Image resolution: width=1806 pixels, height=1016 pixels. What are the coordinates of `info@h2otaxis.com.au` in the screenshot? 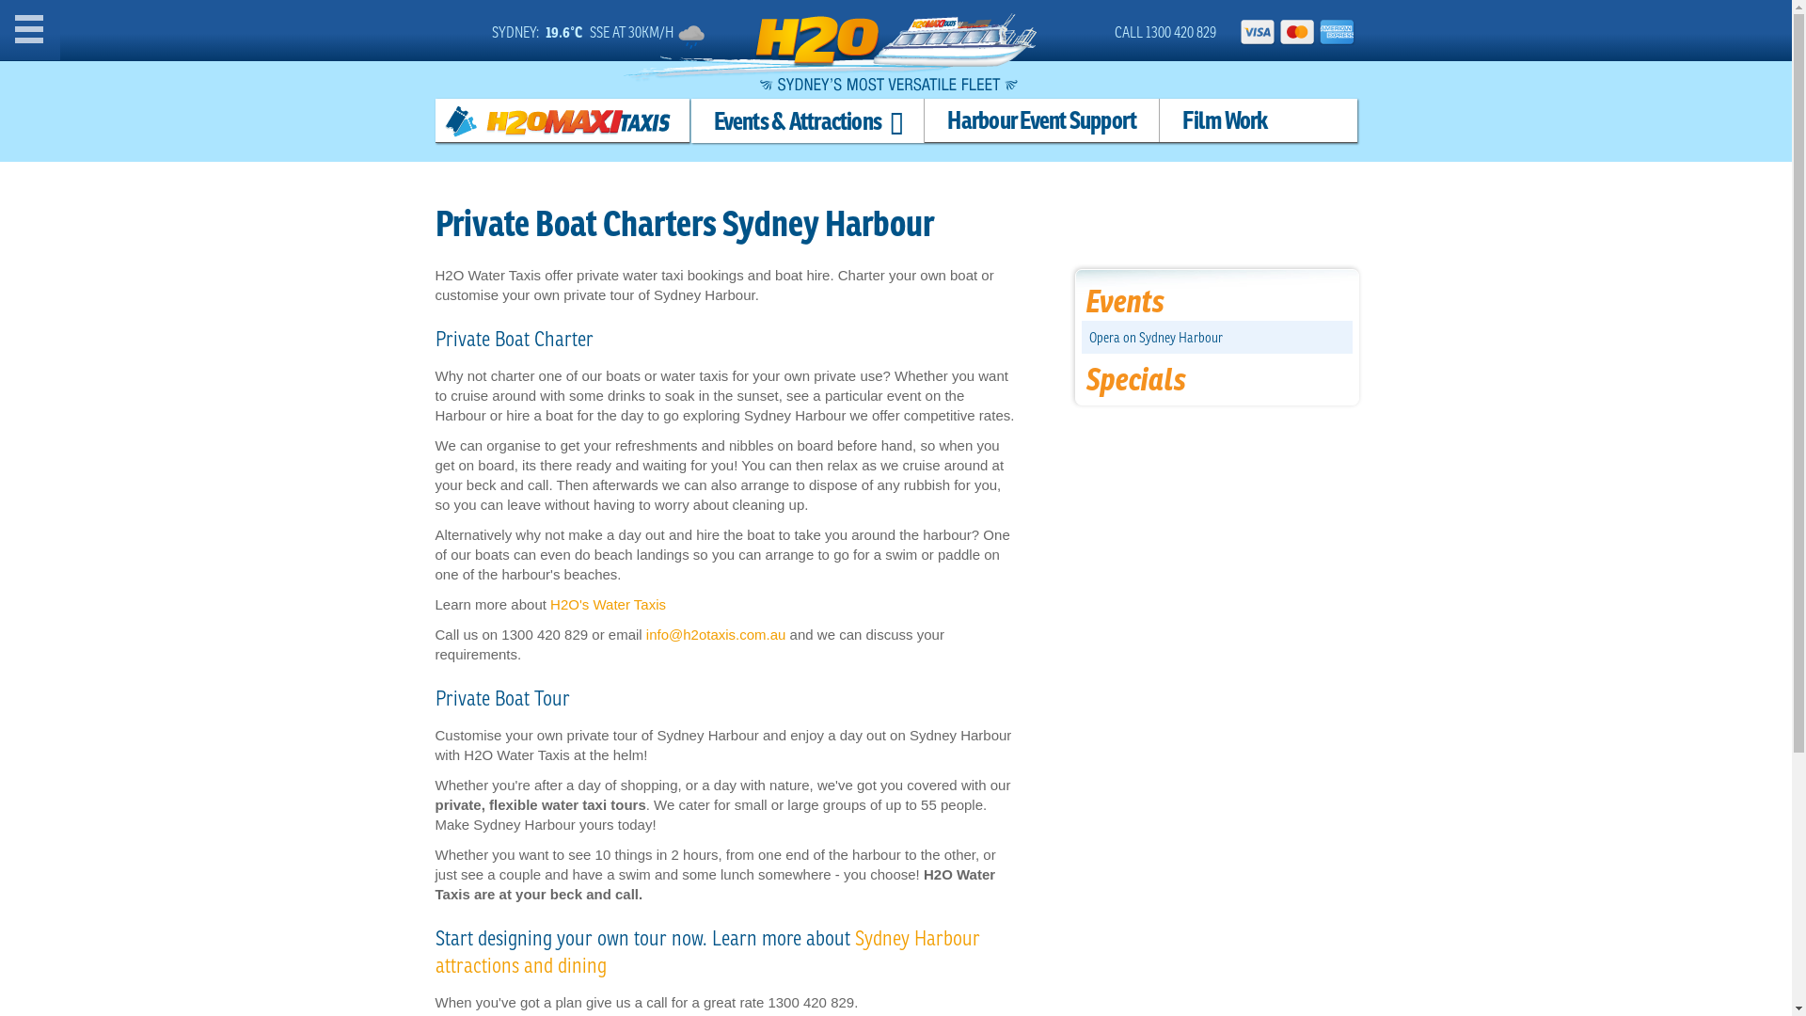 It's located at (717, 634).